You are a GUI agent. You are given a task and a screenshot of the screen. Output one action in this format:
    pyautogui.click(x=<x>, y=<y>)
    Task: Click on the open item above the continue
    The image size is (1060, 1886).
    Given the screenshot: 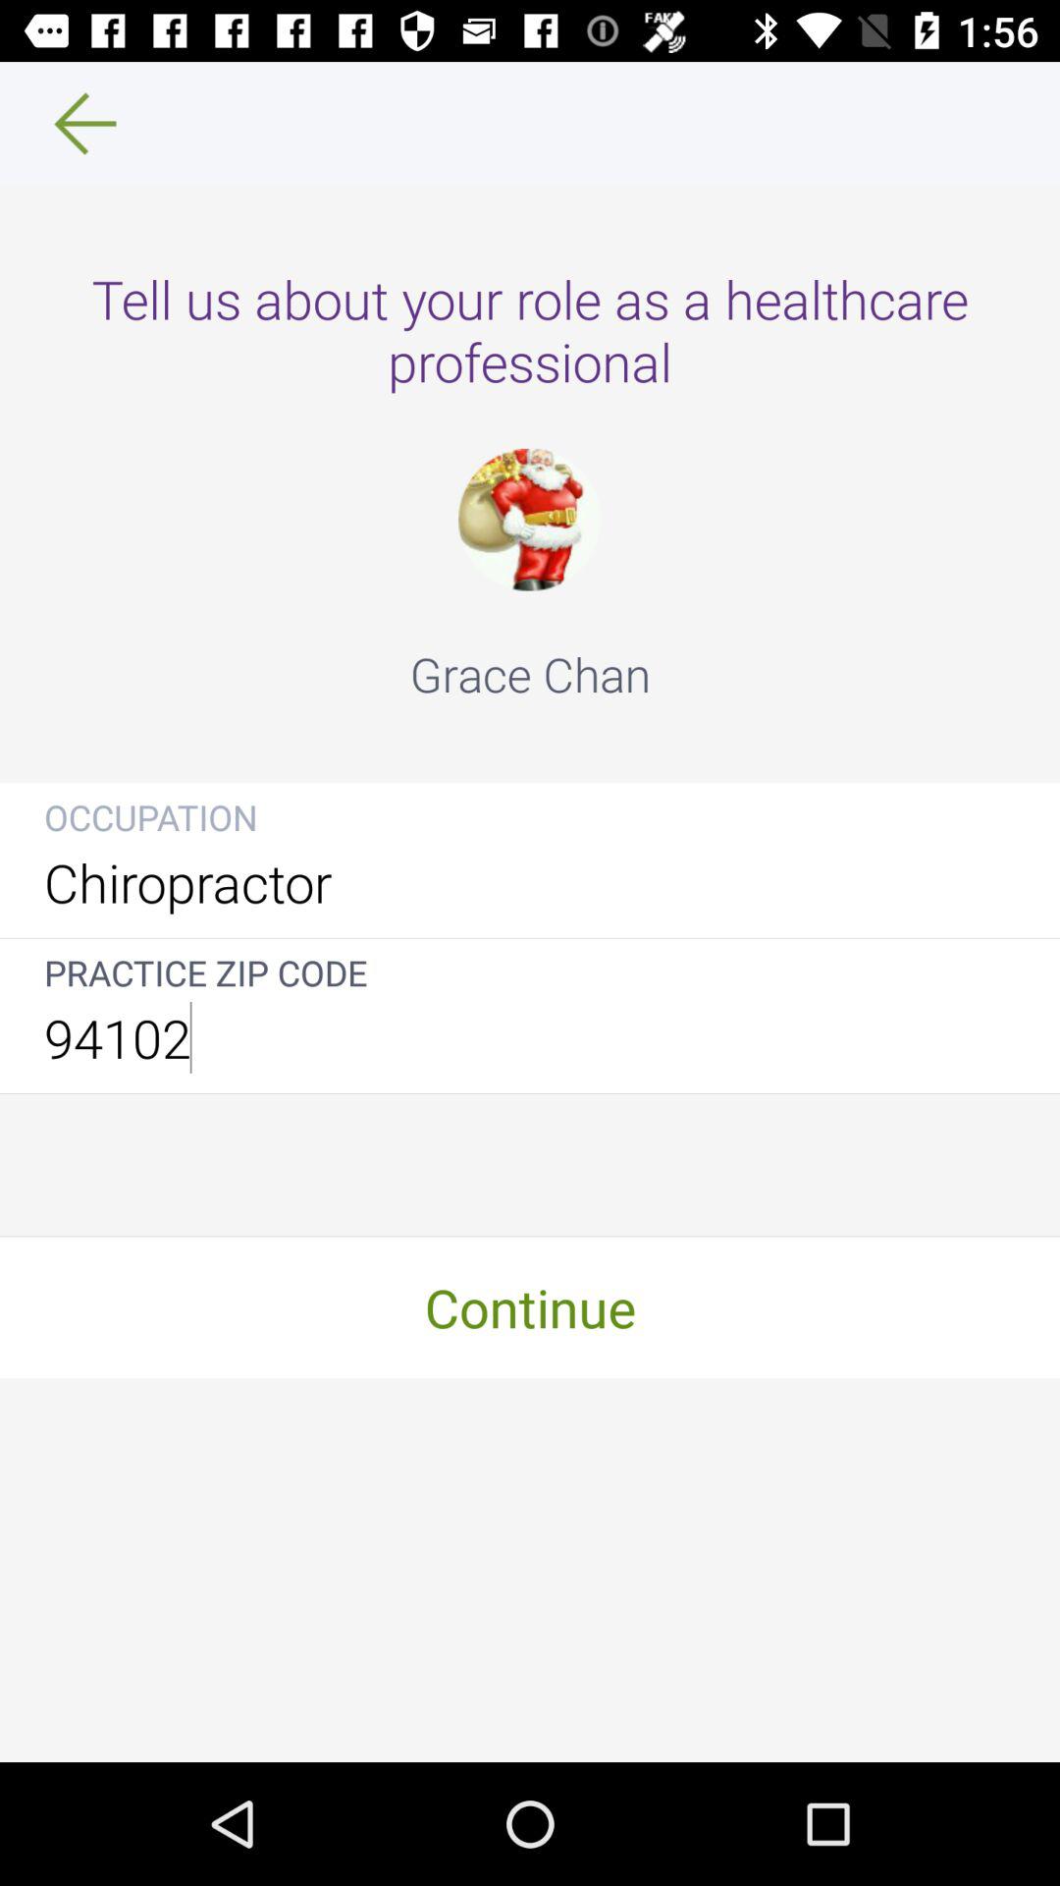 What is the action you would take?
    pyautogui.click(x=530, y=1037)
    